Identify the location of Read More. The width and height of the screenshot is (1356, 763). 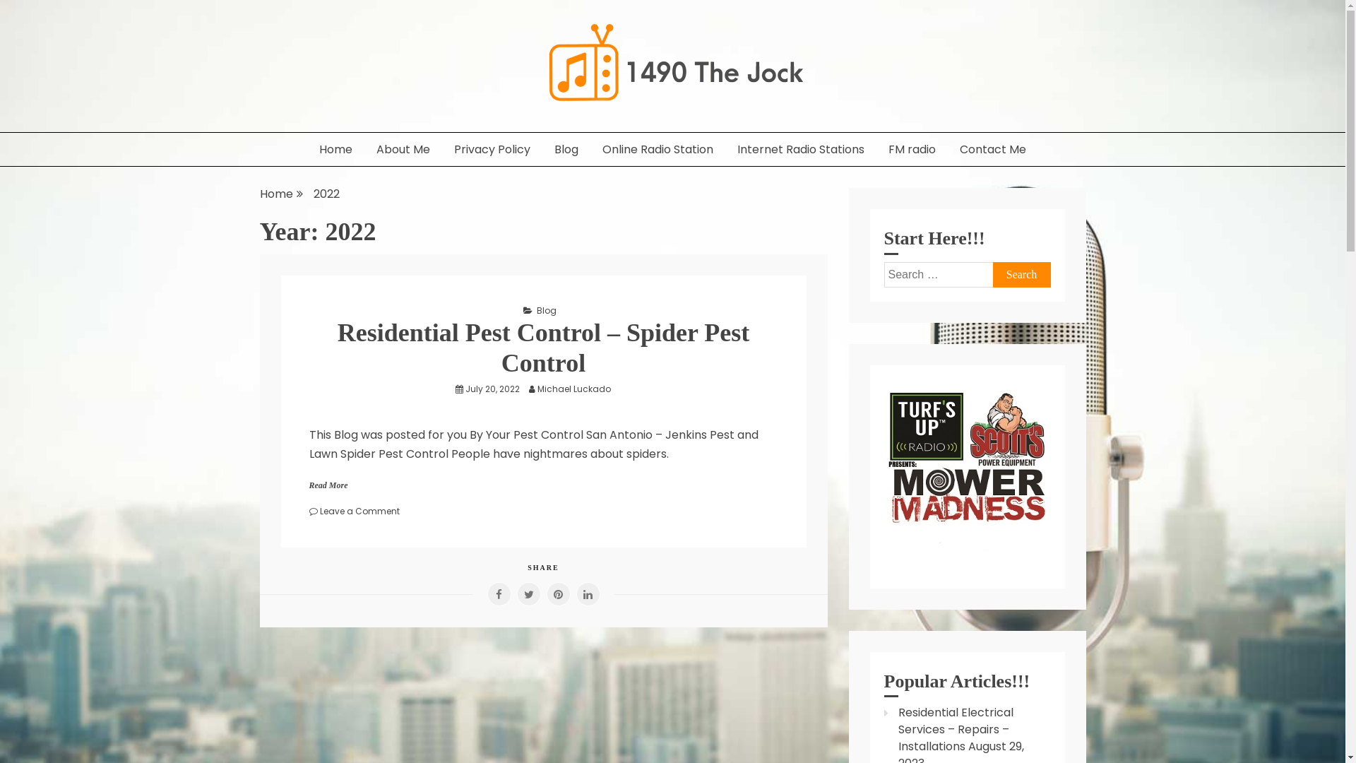
(329, 485).